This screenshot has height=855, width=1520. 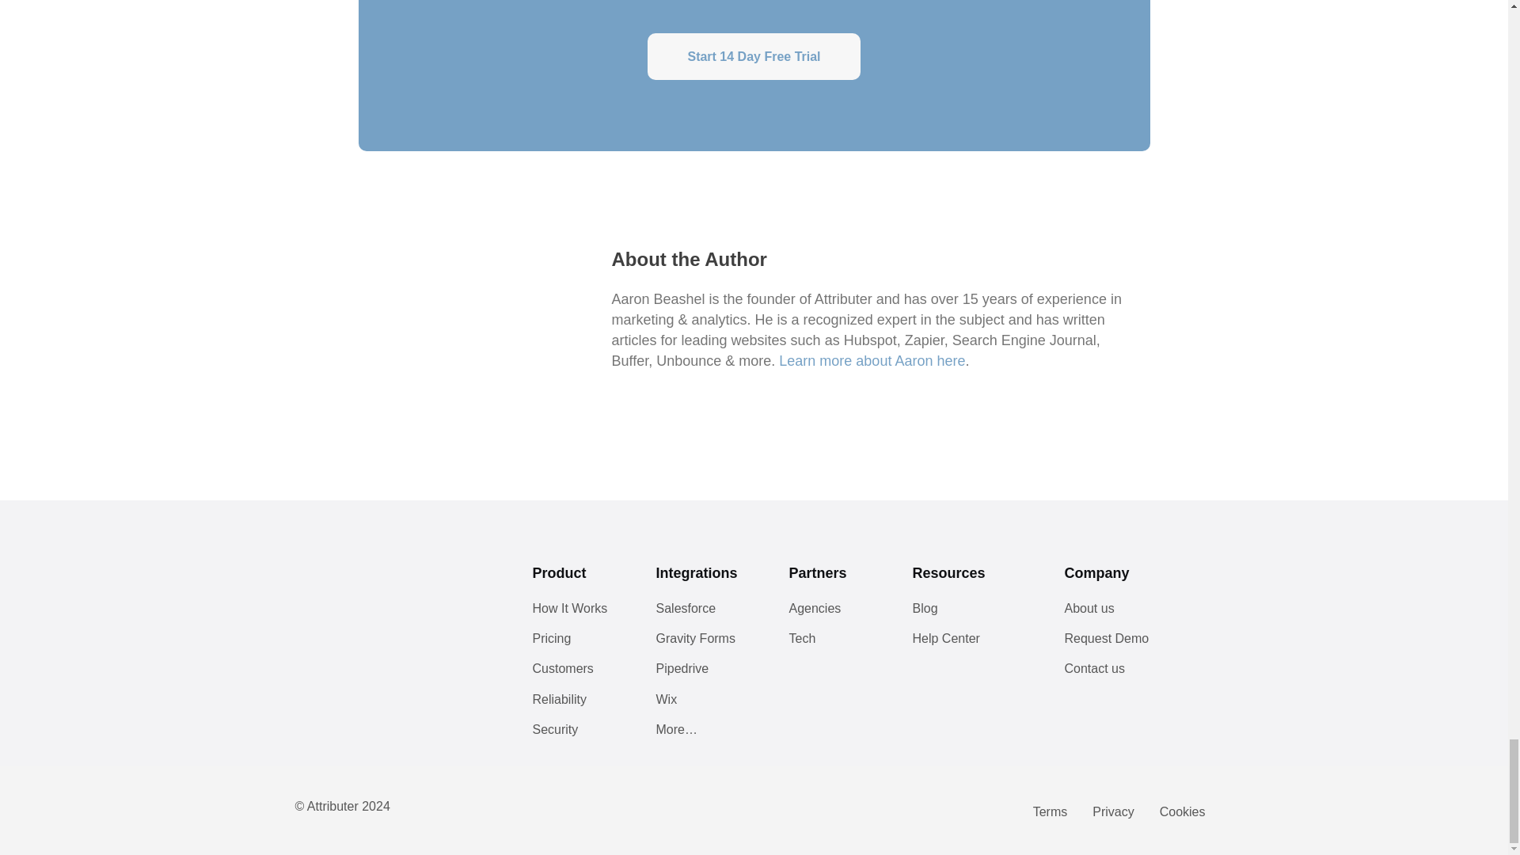 I want to click on Salesforce, so click(x=706, y=614).